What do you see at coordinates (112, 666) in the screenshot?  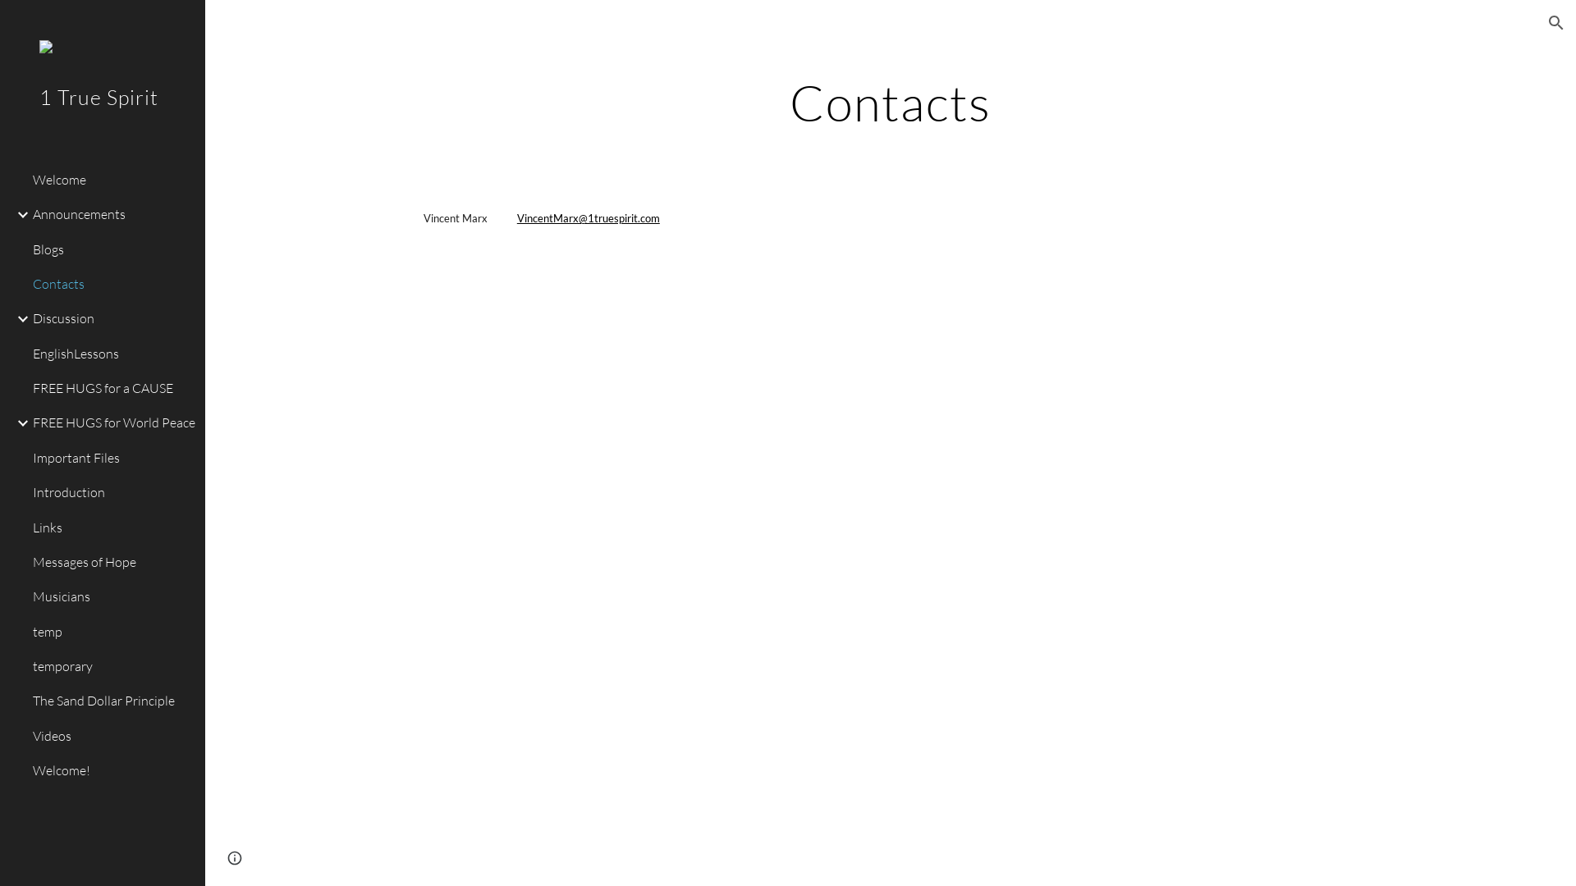 I see `temporary` at bounding box center [112, 666].